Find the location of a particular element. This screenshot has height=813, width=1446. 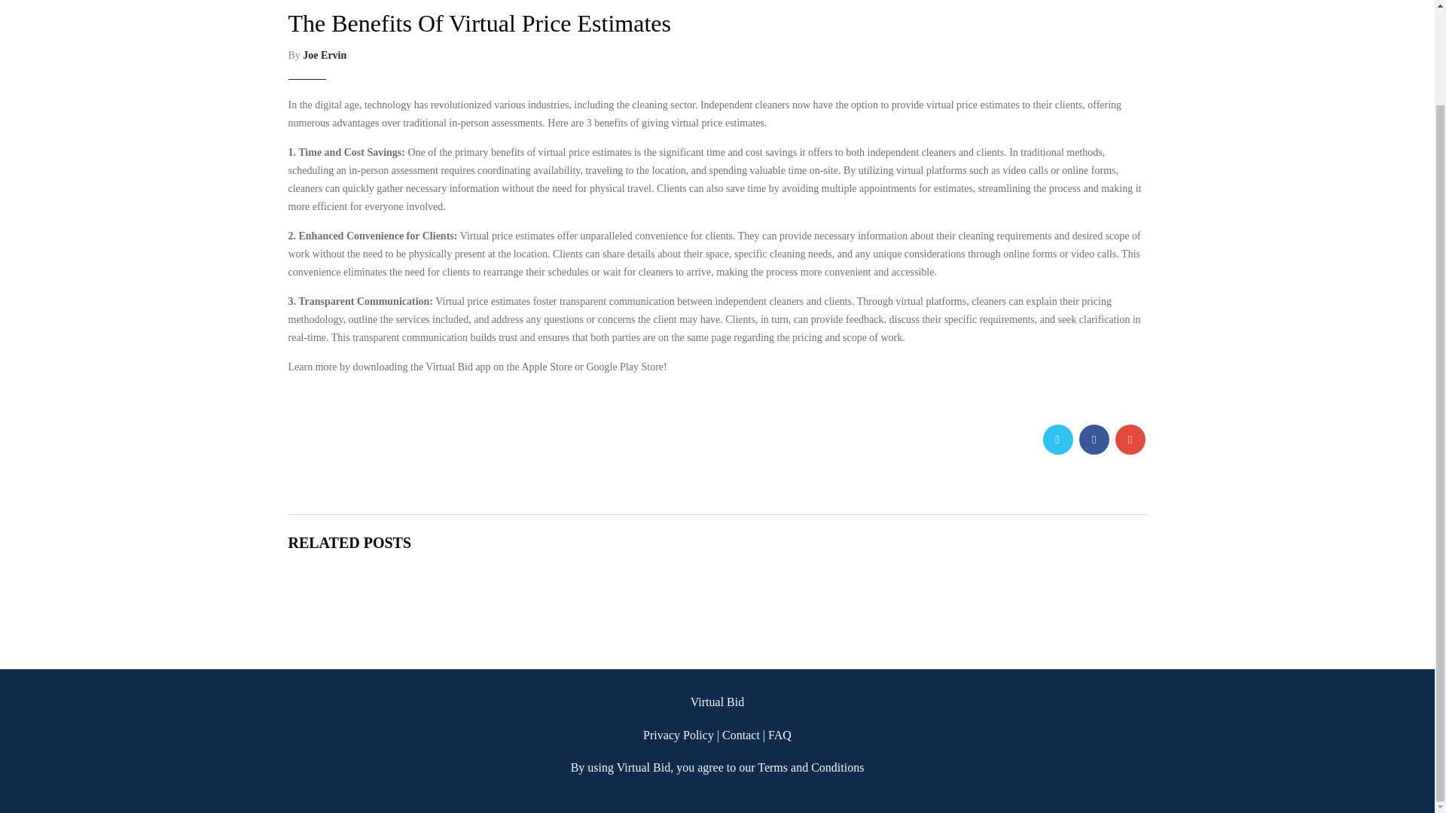

Contact is located at coordinates (741, 735).